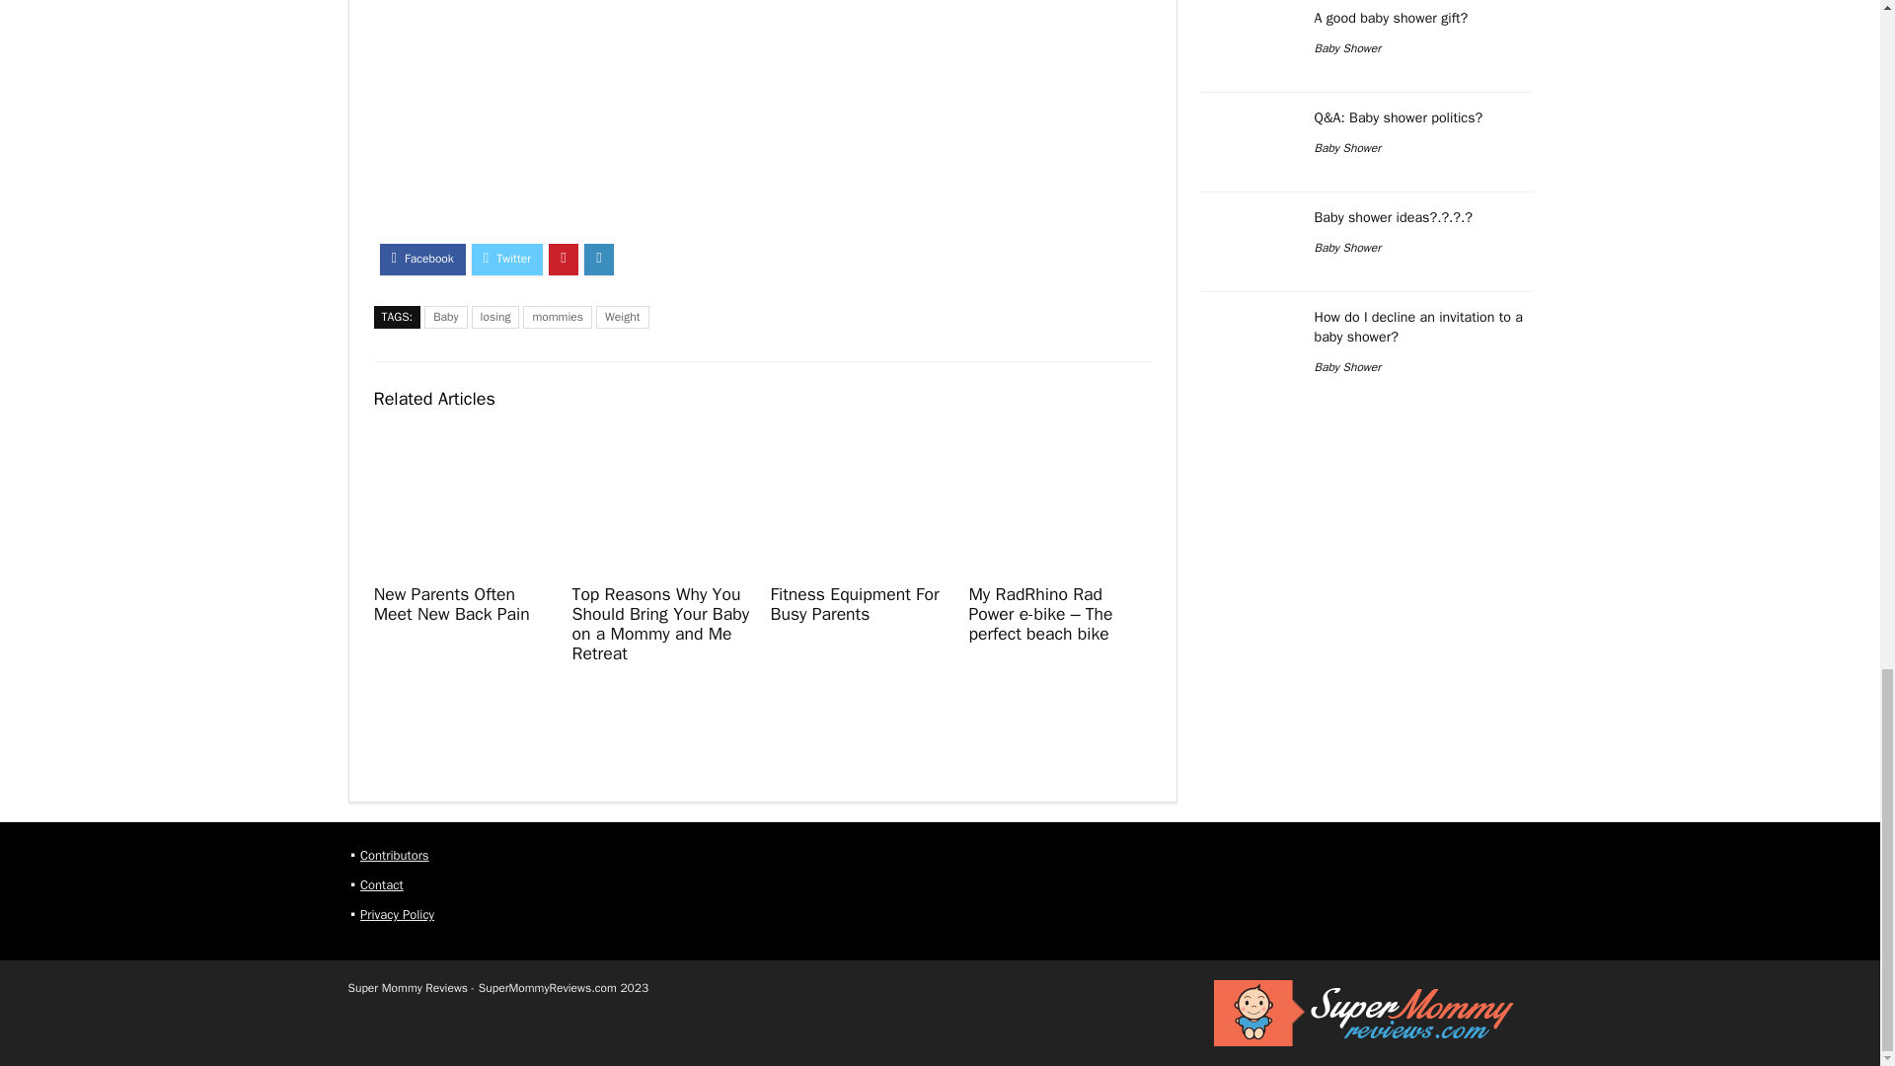 This screenshot has width=1895, height=1066. Describe the element at coordinates (452, 603) in the screenshot. I see `New Parents Often Meet New Back Pain` at that location.